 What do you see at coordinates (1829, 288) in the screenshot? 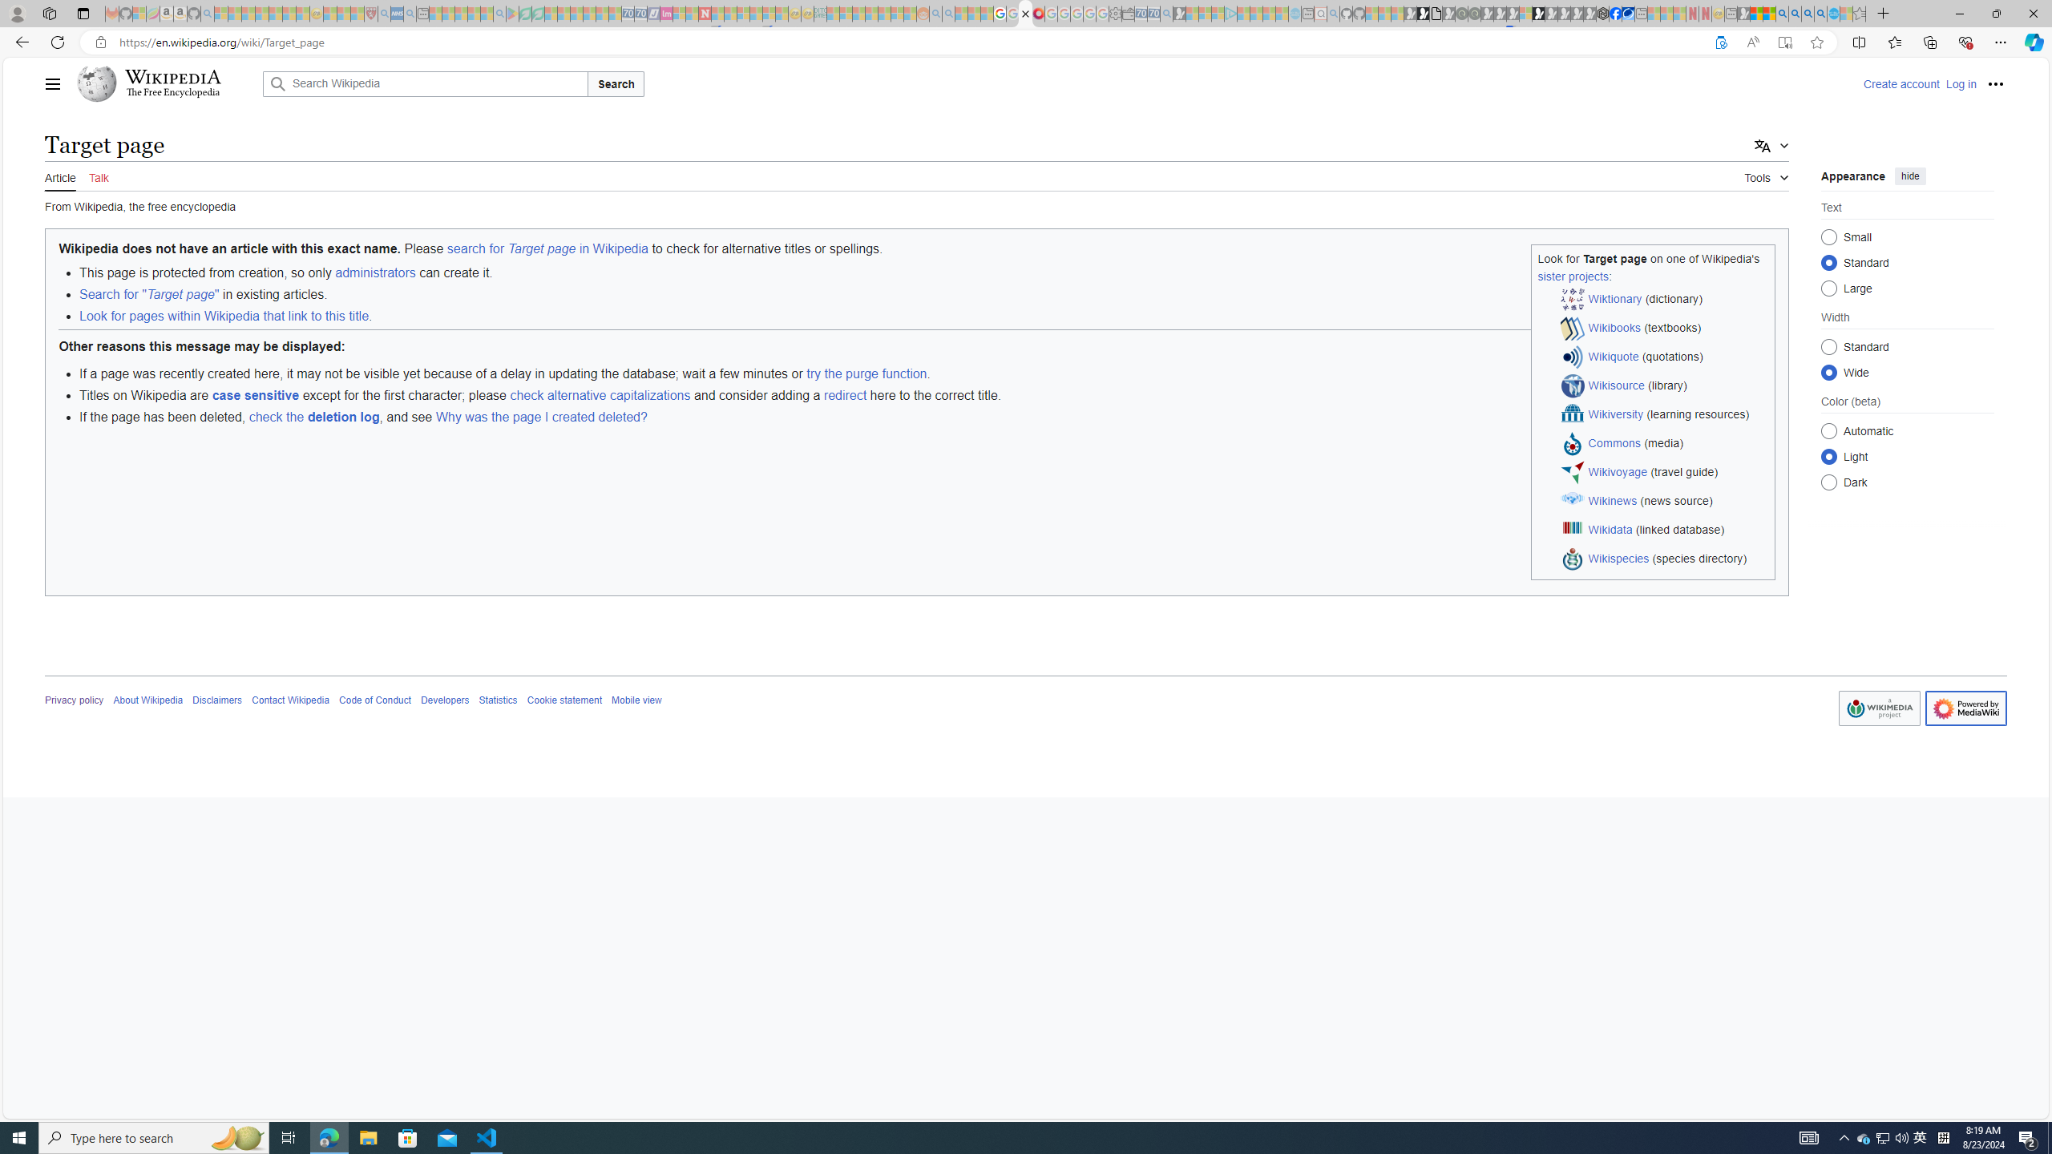
I see `Large` at bounding box center [1829, 288].